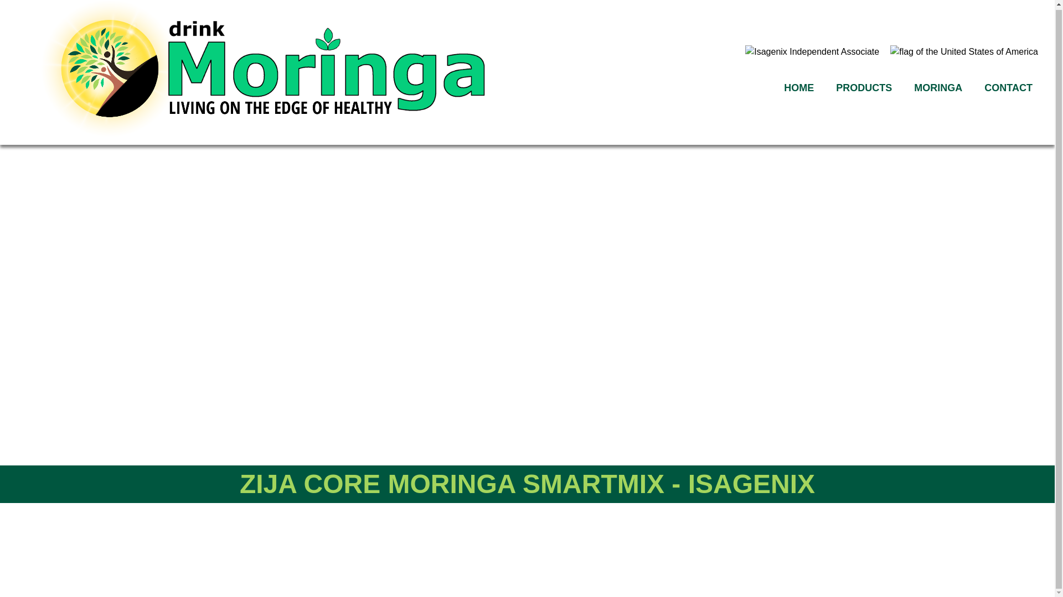 Image resolution: width=1063 pixels, height=597 pixels. What do you see at coordinates (798, 88) in the screenshot?
I see `HOME` at bounding box center [798, 88].